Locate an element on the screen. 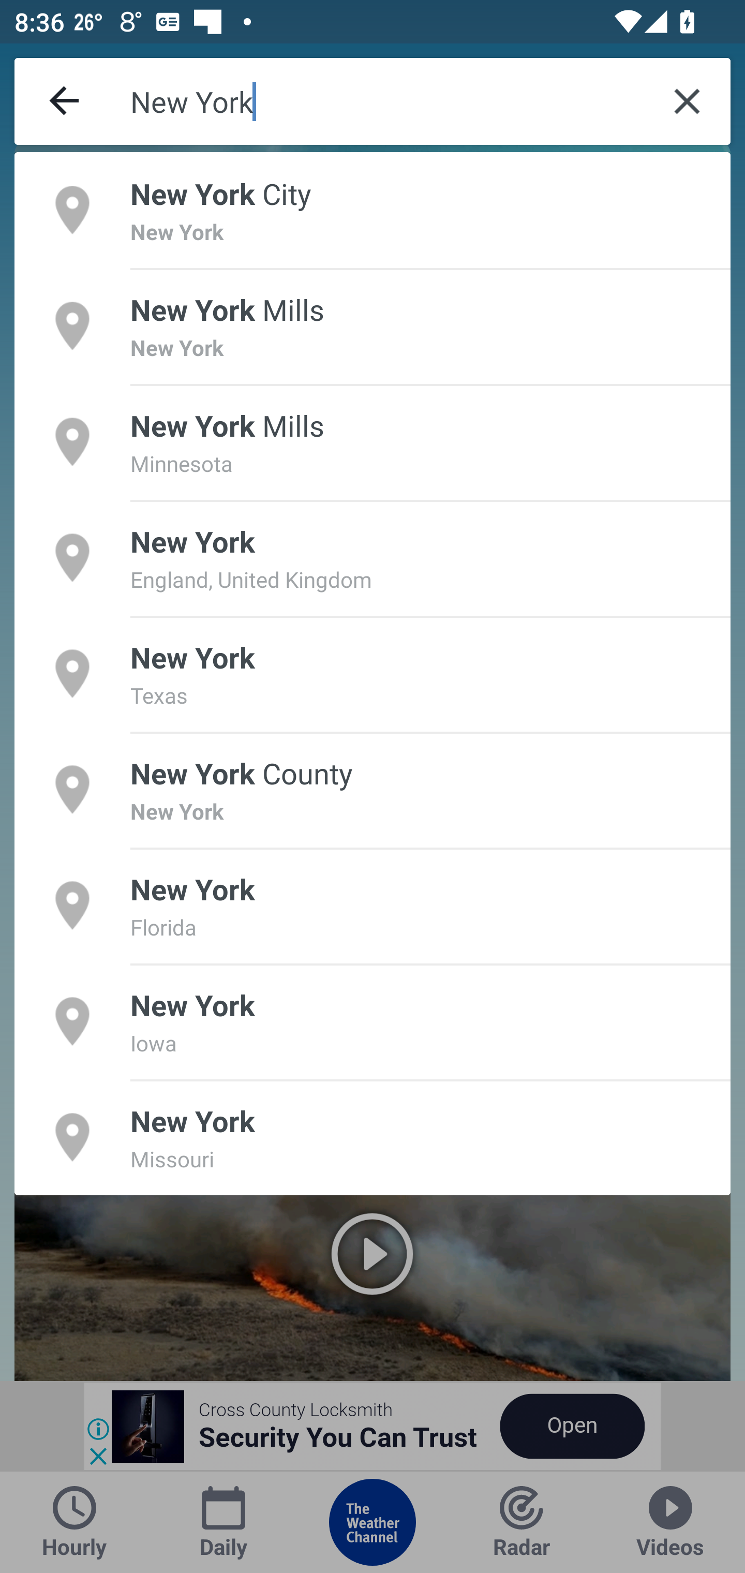 Image resolution: width=745 pixels, height=1573 pixels. New York County New York is located at coordinates (373, 790).